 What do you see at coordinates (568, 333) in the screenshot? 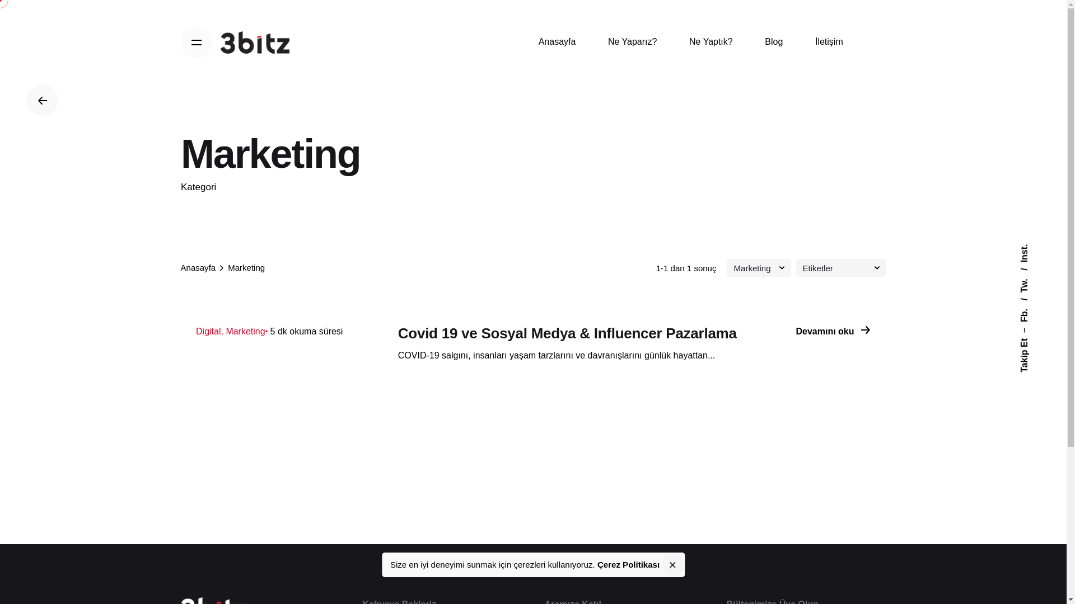
I see `Covid 19 ve Sosyal Medya & Influencer Pazarlama` at bounding box center [568, 333].